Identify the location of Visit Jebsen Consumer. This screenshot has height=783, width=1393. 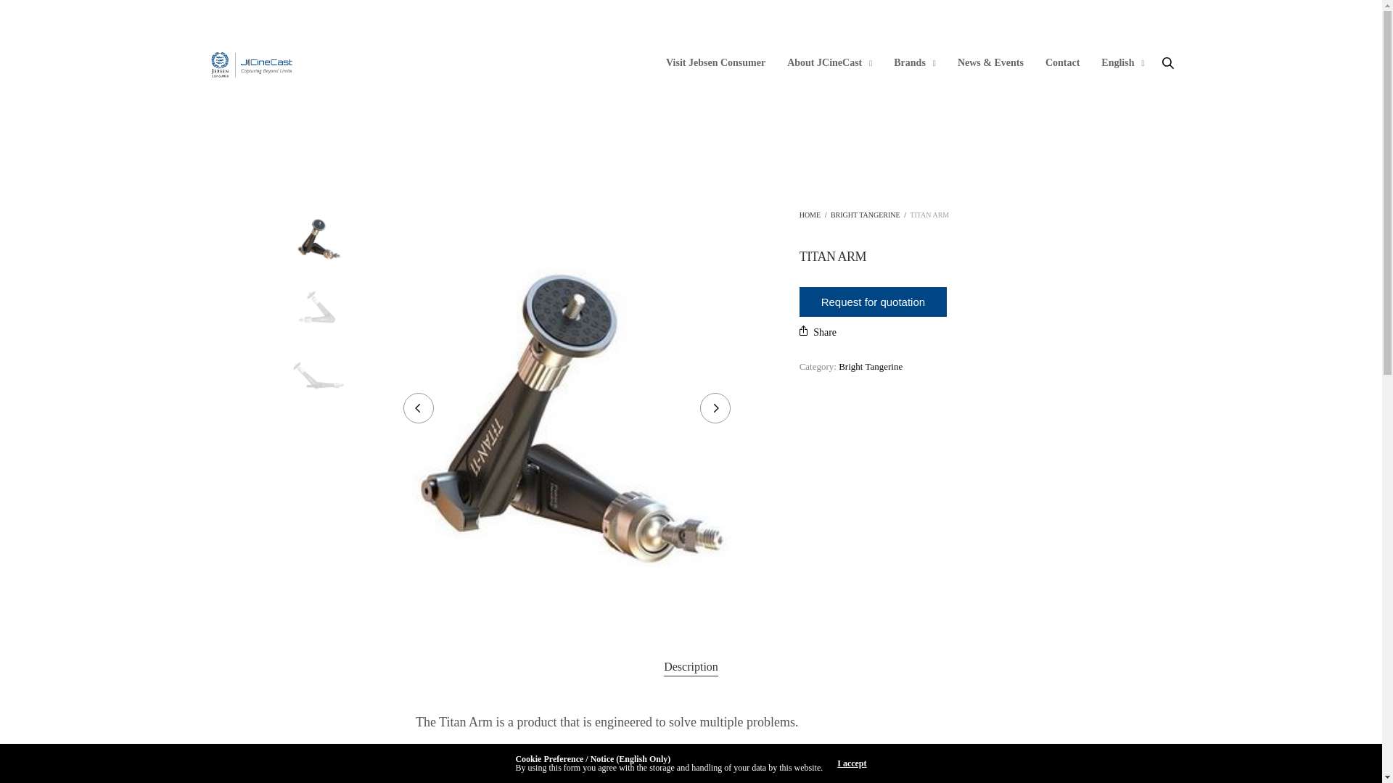
(715, 63).